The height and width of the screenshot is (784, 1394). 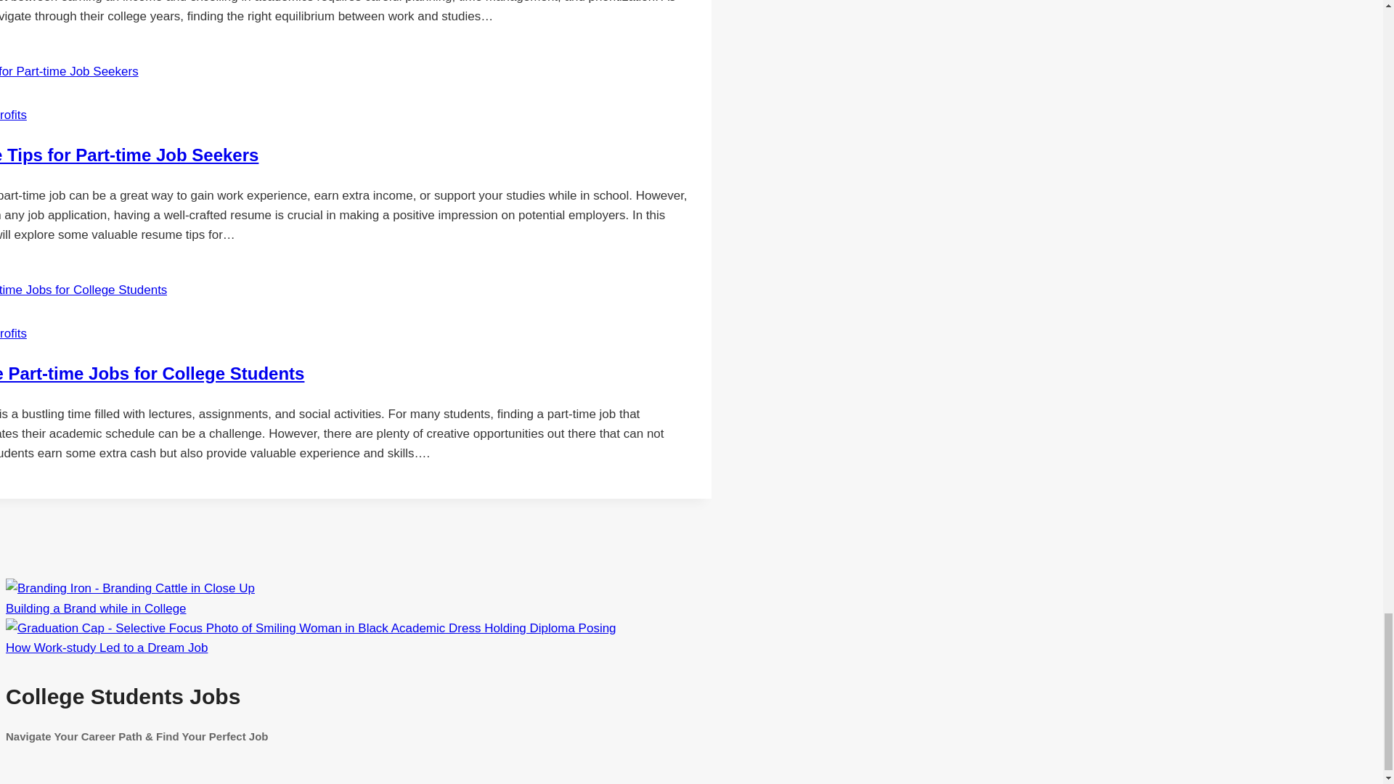 What do you see at coordinates (130, 588) in the screenshot?
I see `Building a Brand while in College` at bounding box center [130, 588].